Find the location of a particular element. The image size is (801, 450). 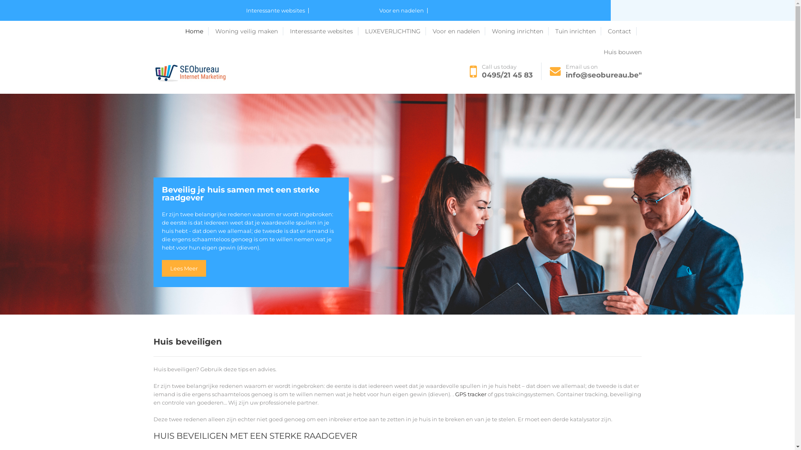

Tuin inrichten is located at coordinates (578, 31).